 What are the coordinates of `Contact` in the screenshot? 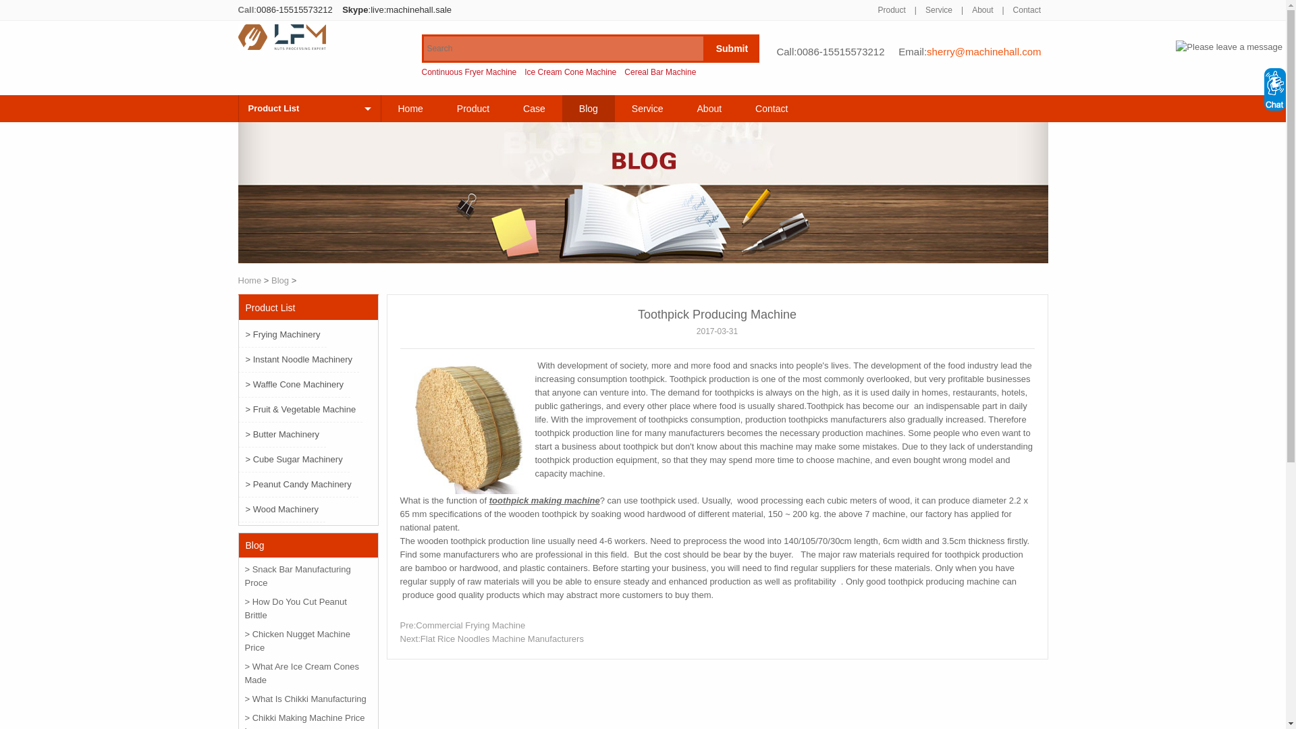 It's located at (1027, 9).